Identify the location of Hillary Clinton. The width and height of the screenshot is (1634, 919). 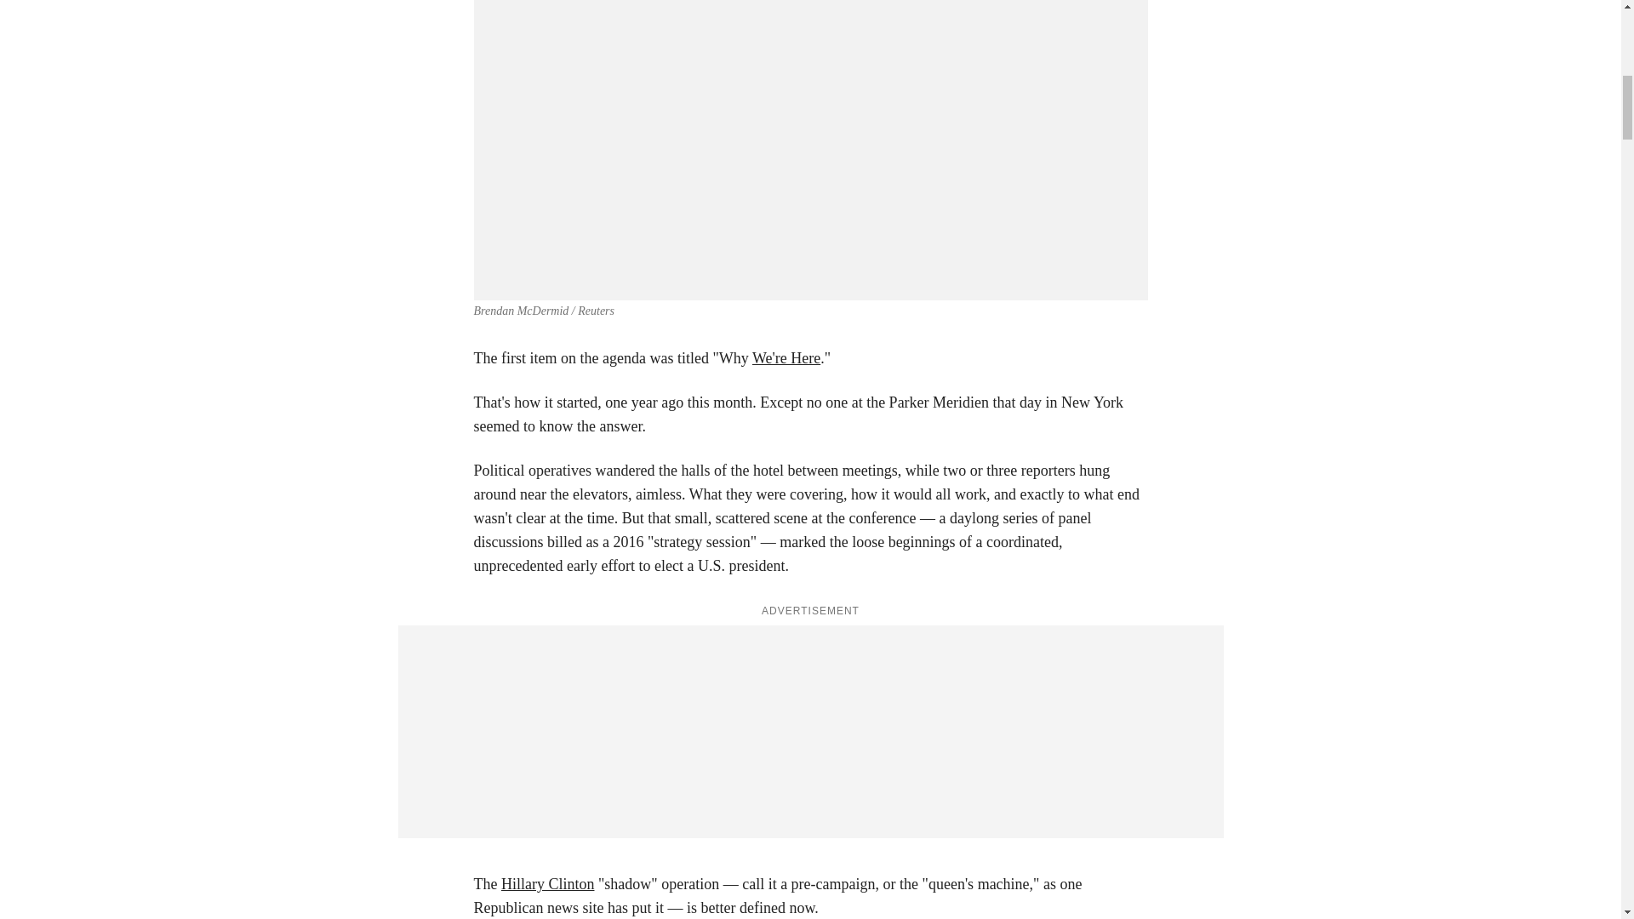
(548, 883).